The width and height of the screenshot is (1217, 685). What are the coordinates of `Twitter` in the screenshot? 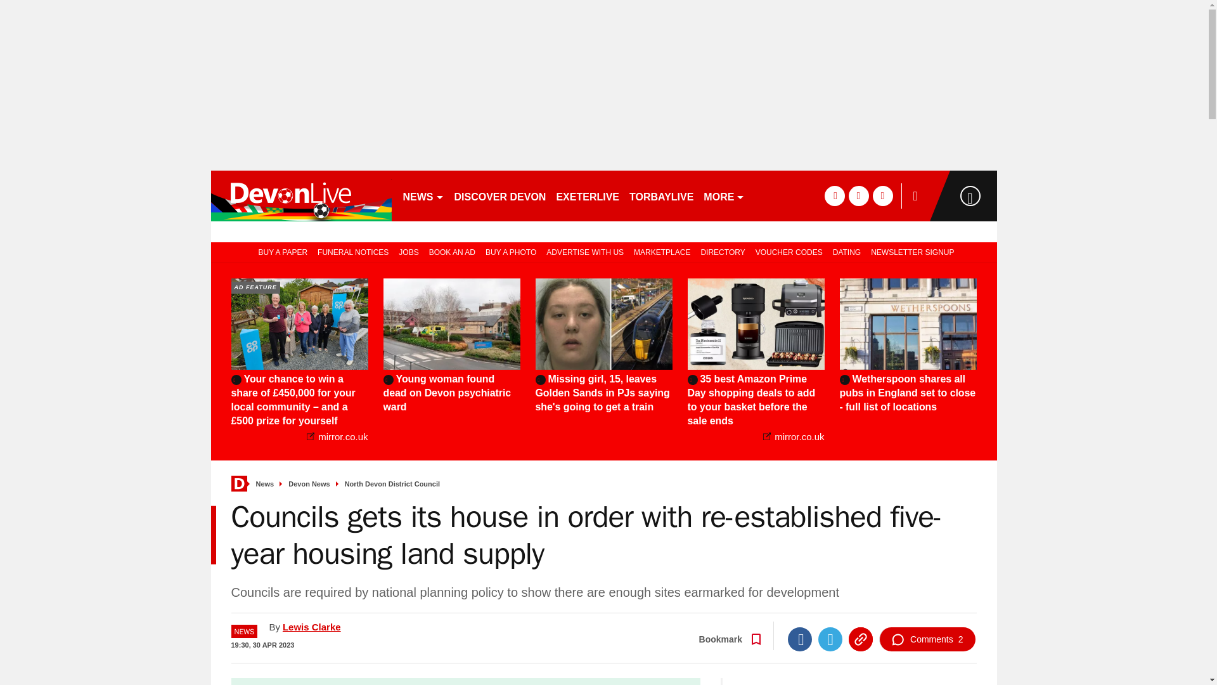 It's located at (830, 639).